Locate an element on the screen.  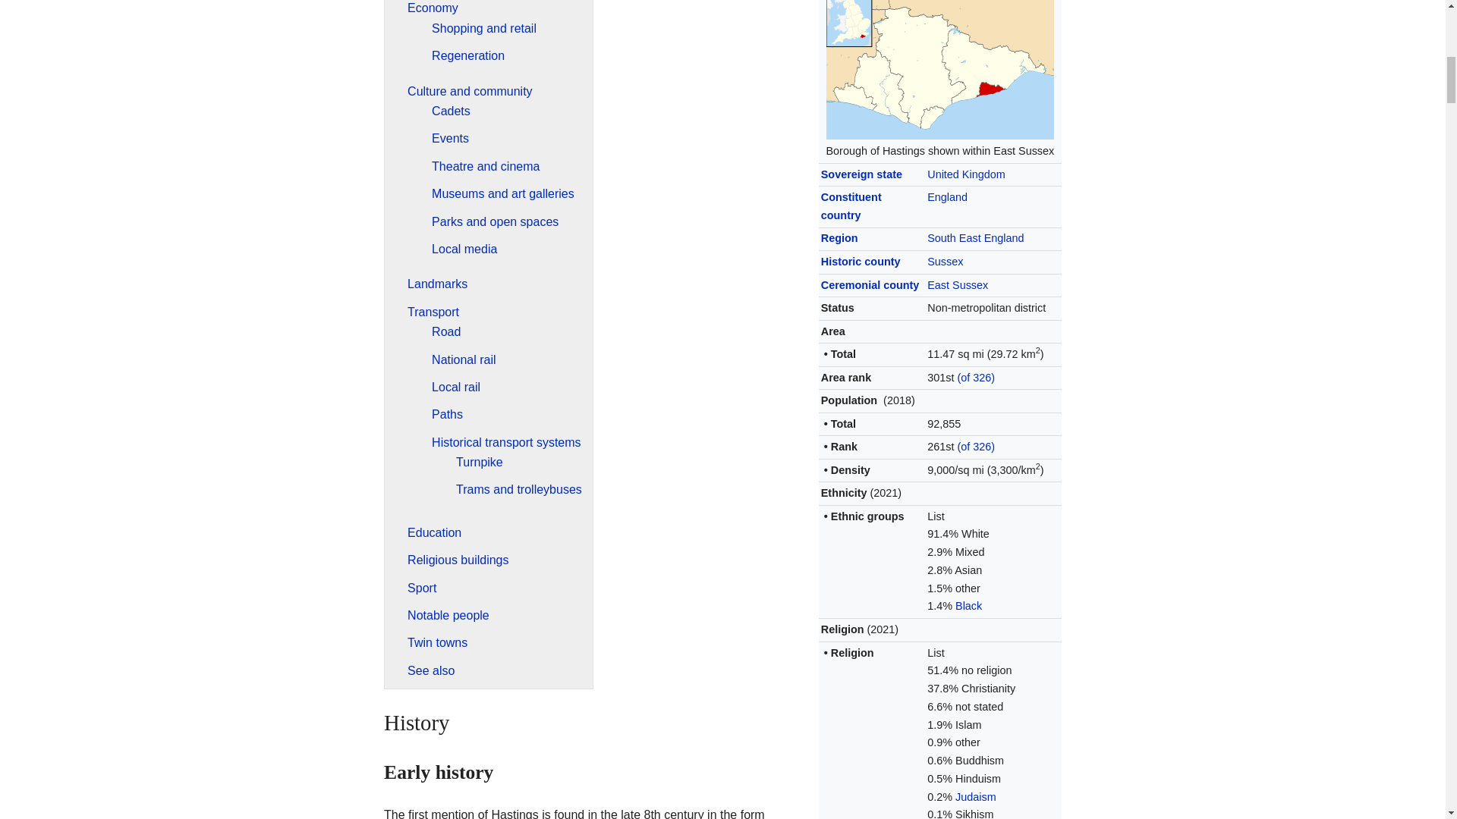
South East England is located at coordinates (975, 237).